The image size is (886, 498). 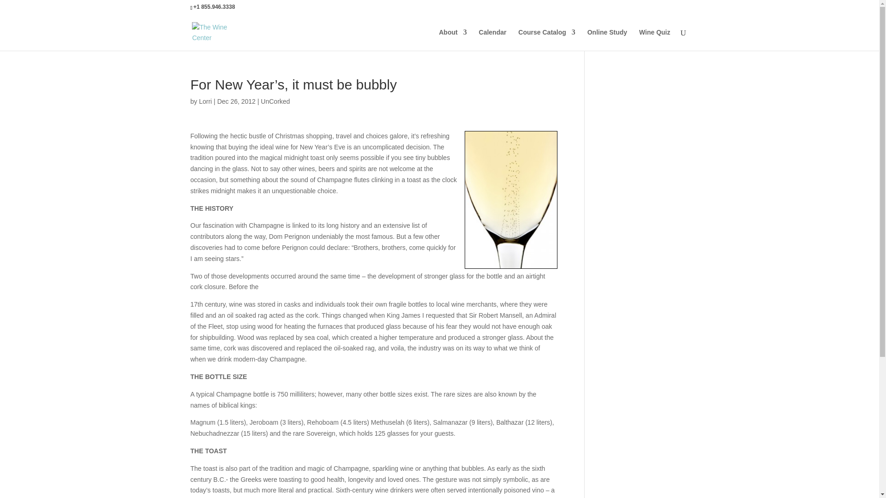 What do you see at coordinates (205, 101) in the screenshot?
I see `Lorri` at bounding box center [205, 101].